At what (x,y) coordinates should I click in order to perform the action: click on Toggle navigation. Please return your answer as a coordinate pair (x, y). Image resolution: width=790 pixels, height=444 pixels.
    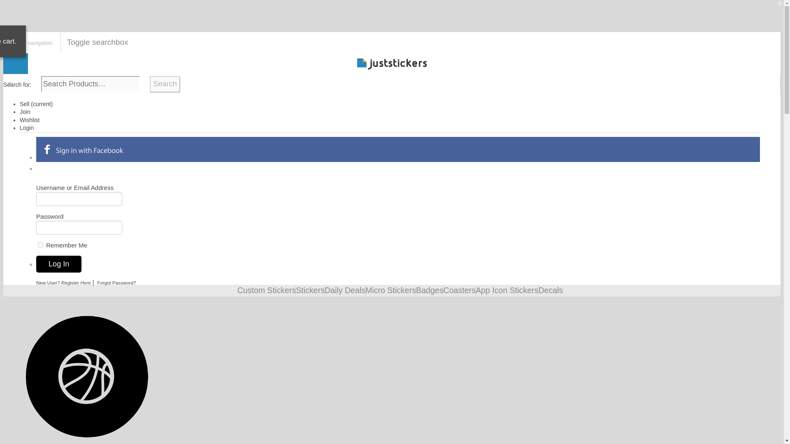
    Looking at the image, I should click on (30, 43).